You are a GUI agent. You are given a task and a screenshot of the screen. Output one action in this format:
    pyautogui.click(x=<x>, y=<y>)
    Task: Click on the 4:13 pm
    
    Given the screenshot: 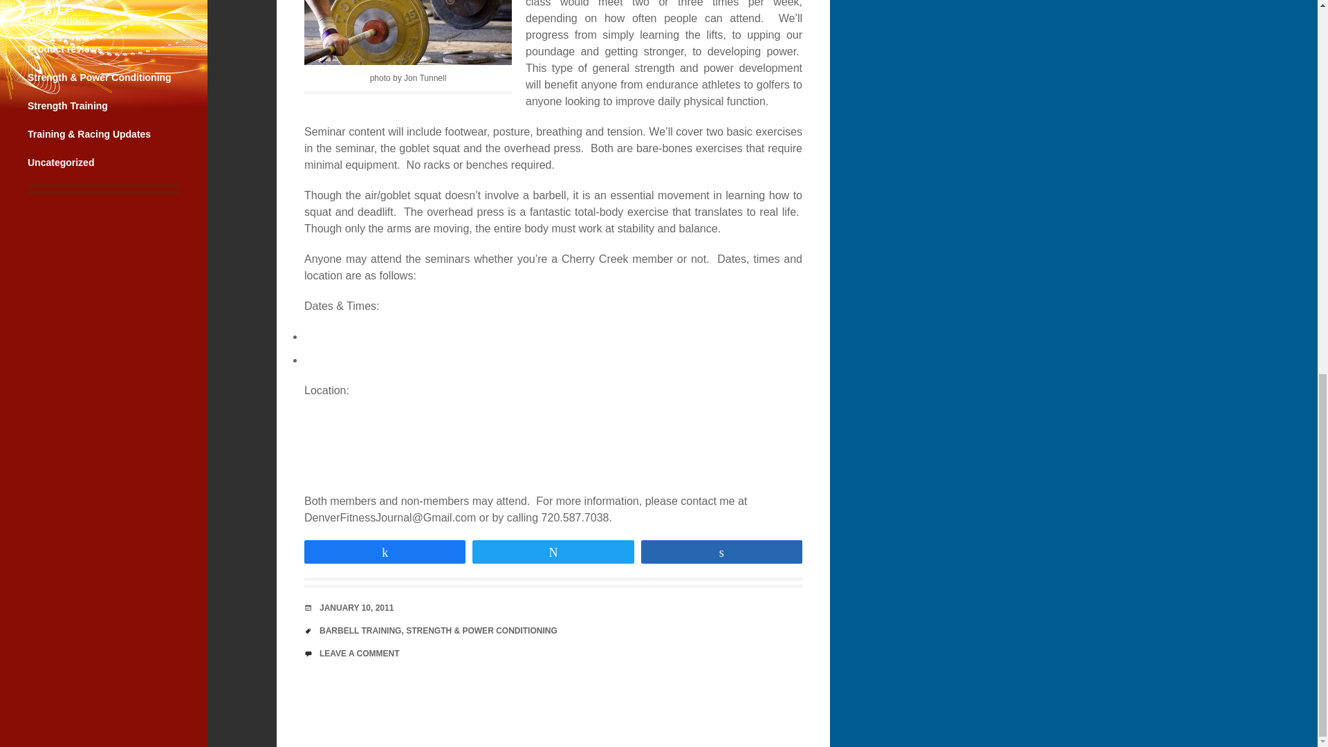 What is the action you would take?
    pyautogui.click(x=356, y=607)
    